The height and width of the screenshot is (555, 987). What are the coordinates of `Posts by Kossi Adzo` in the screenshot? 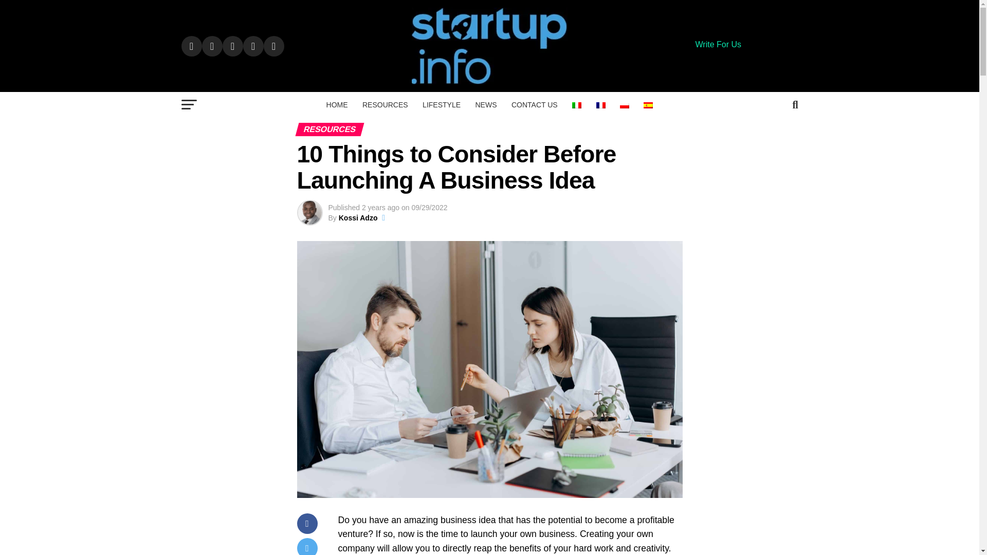 It's located at (358, 218).